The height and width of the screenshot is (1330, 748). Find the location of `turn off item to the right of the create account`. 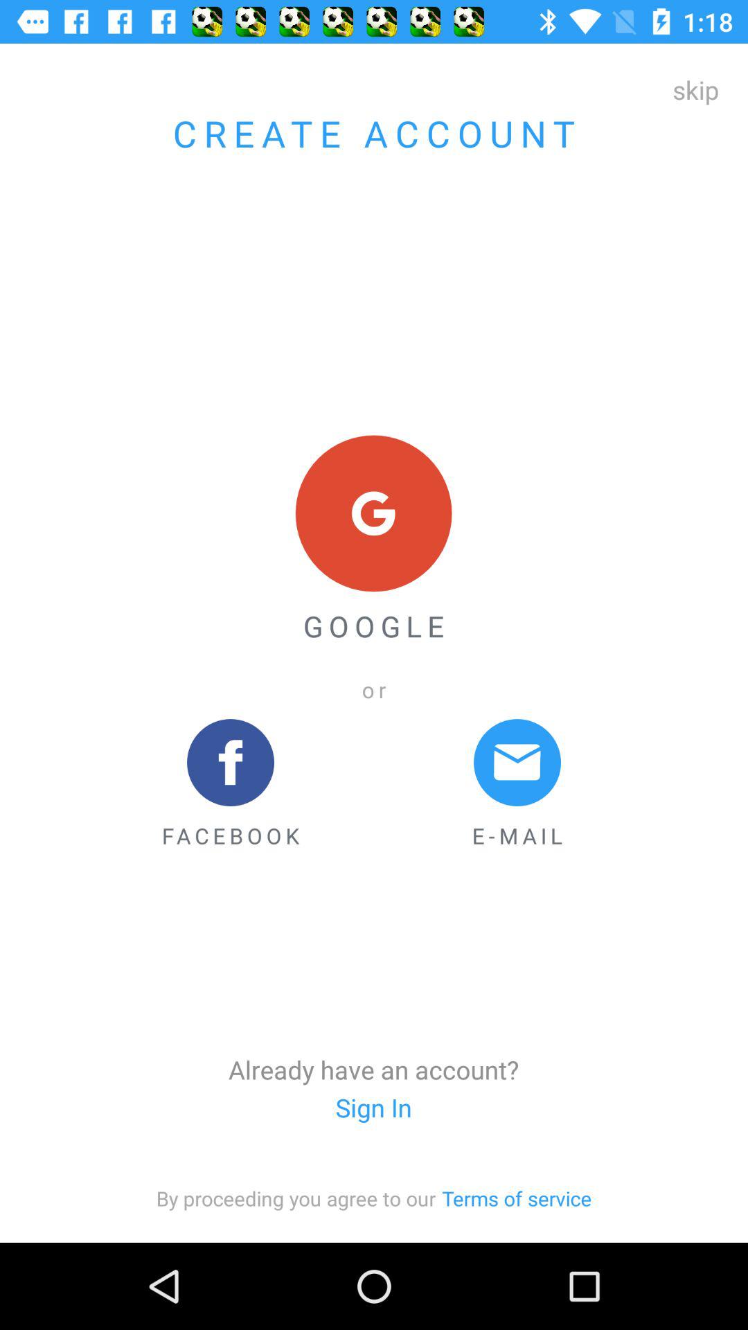

turn off item to the right of the create account is located at coordinates (695, 89).